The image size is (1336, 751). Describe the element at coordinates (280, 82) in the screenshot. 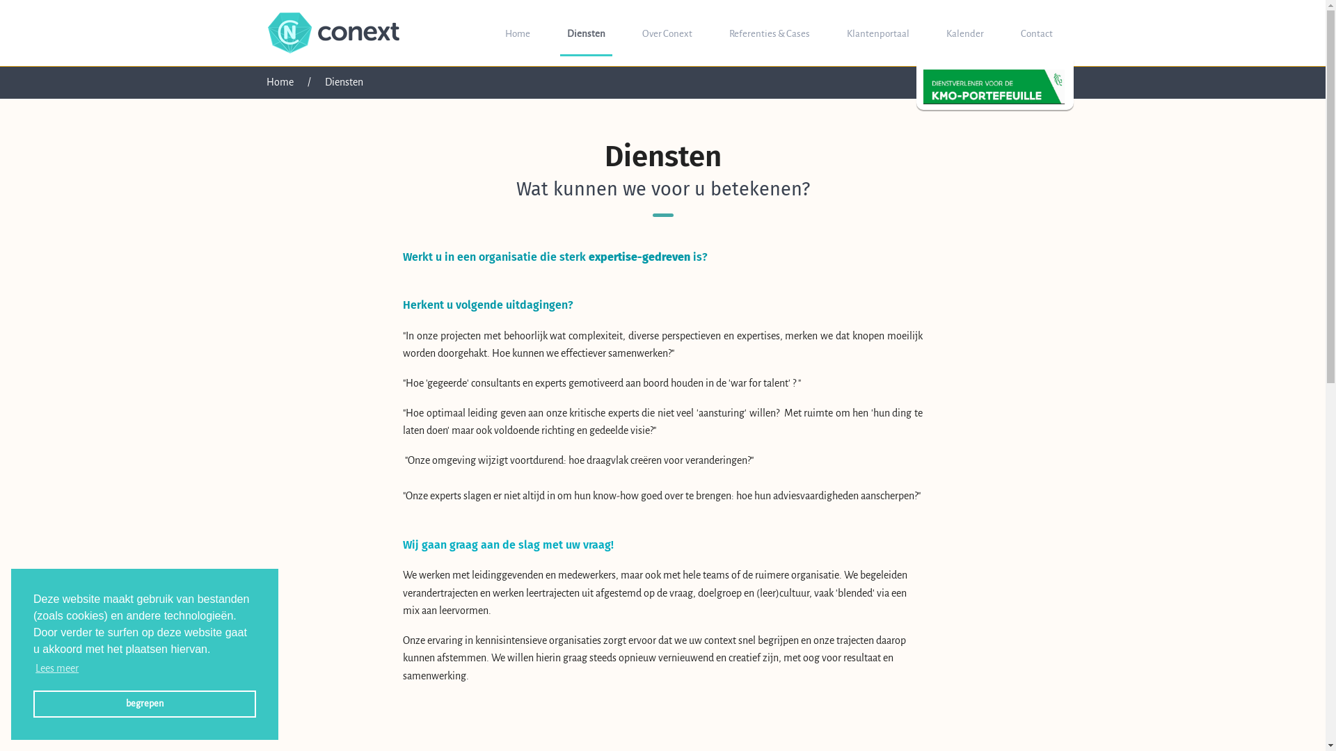

I see `Home` at that location.